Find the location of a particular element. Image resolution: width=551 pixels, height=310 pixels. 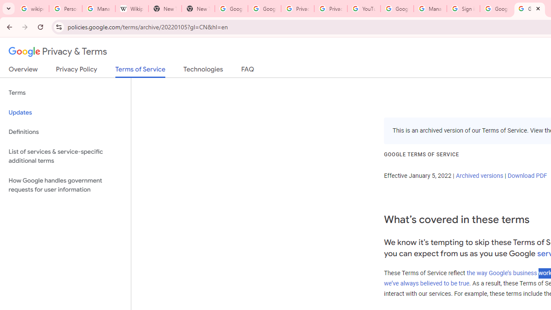

How Google handles government requests for user information is located at coordinates (65, 185).